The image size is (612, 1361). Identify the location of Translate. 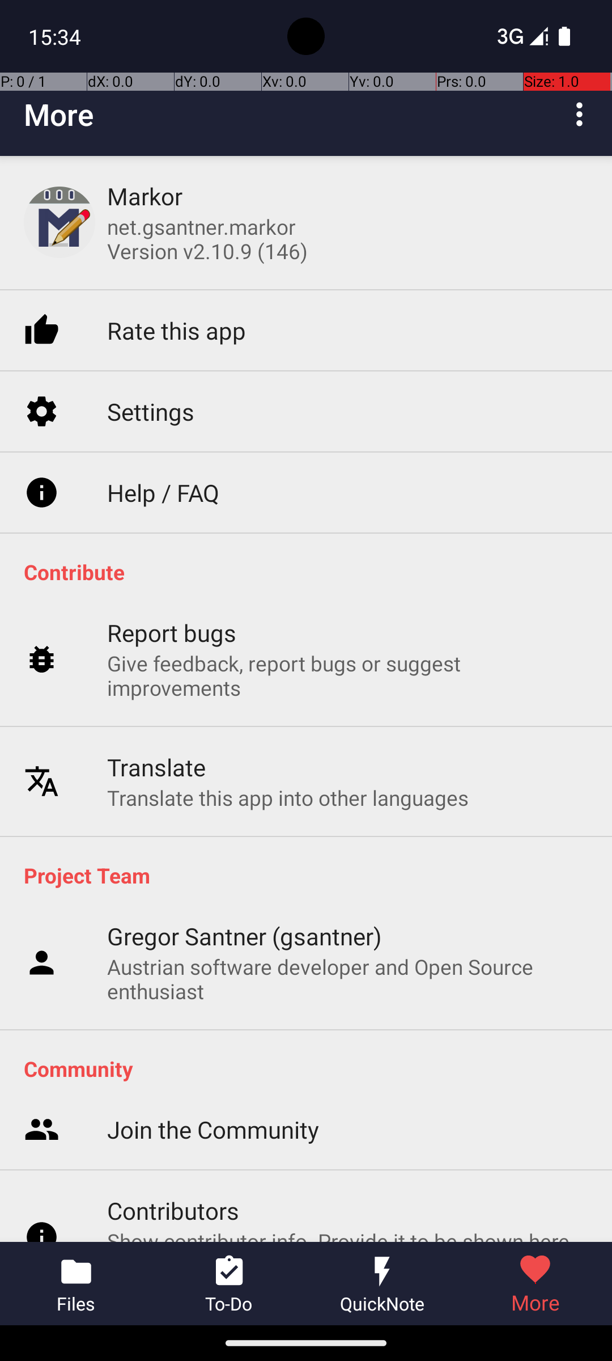
(156, 718).